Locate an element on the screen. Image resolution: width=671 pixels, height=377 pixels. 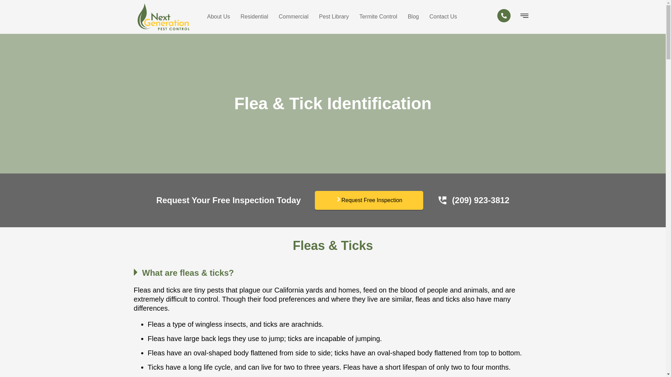
Termite Control is located at coordinates (378, 17).